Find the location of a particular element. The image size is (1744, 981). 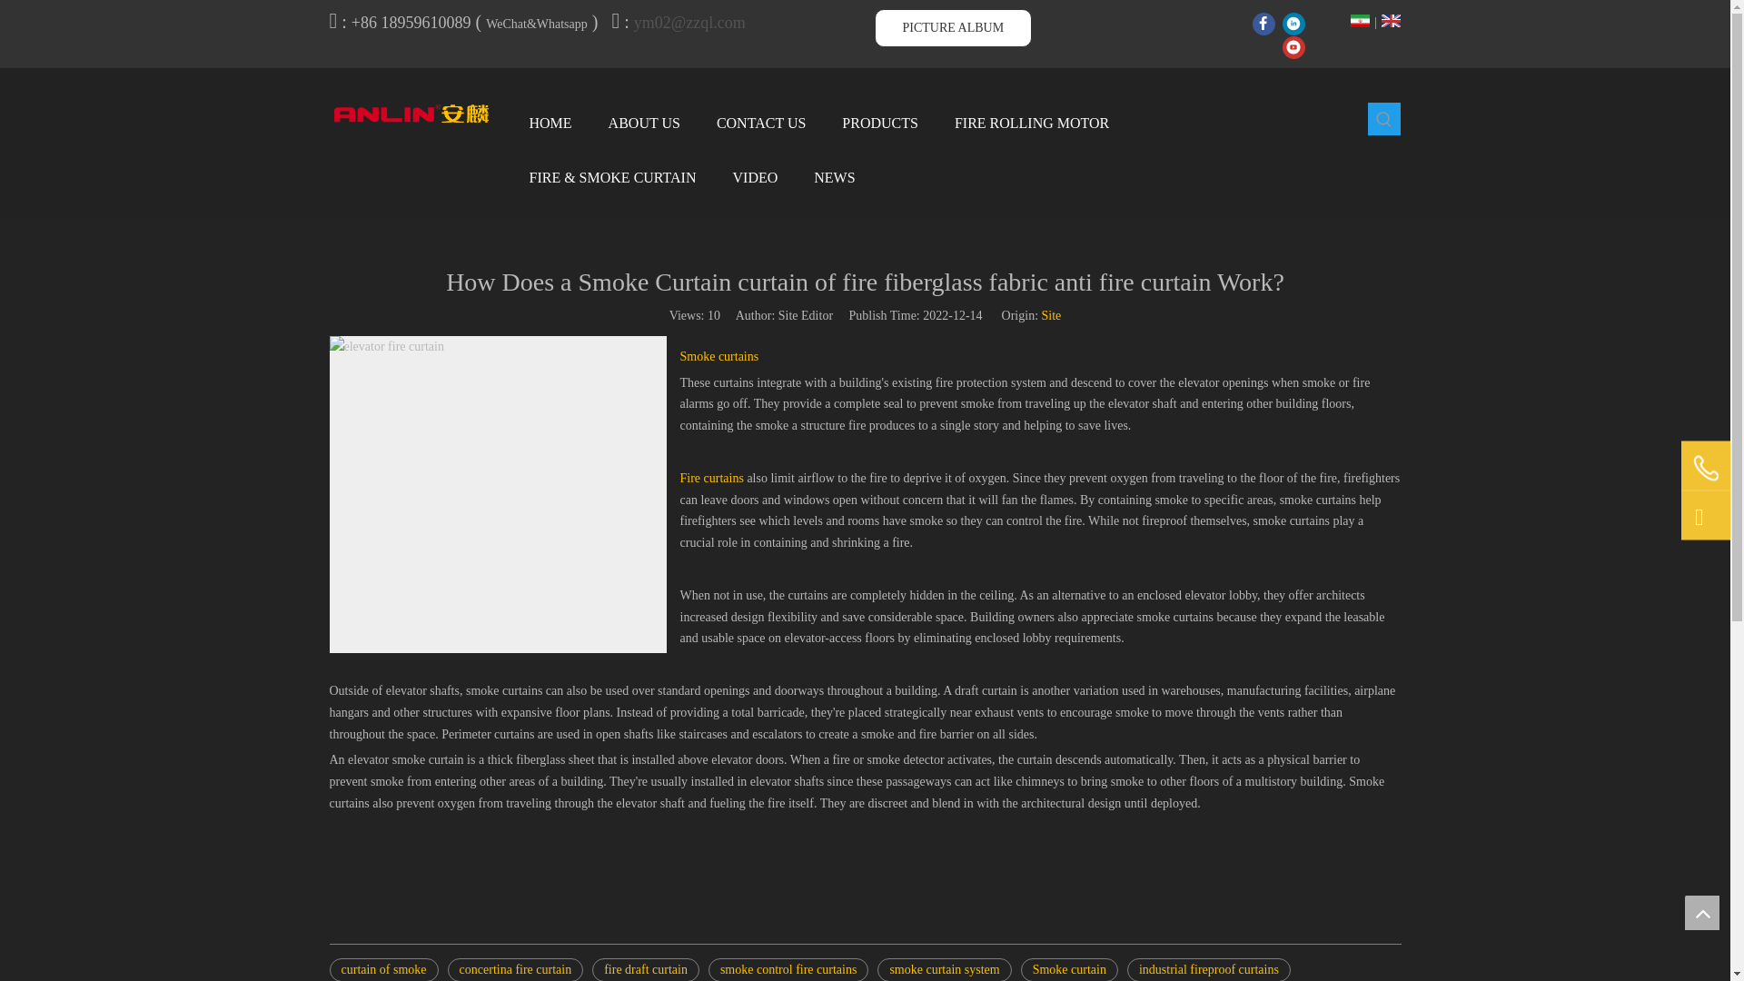

Smoke curtain is located at coordinates (1068, 970).